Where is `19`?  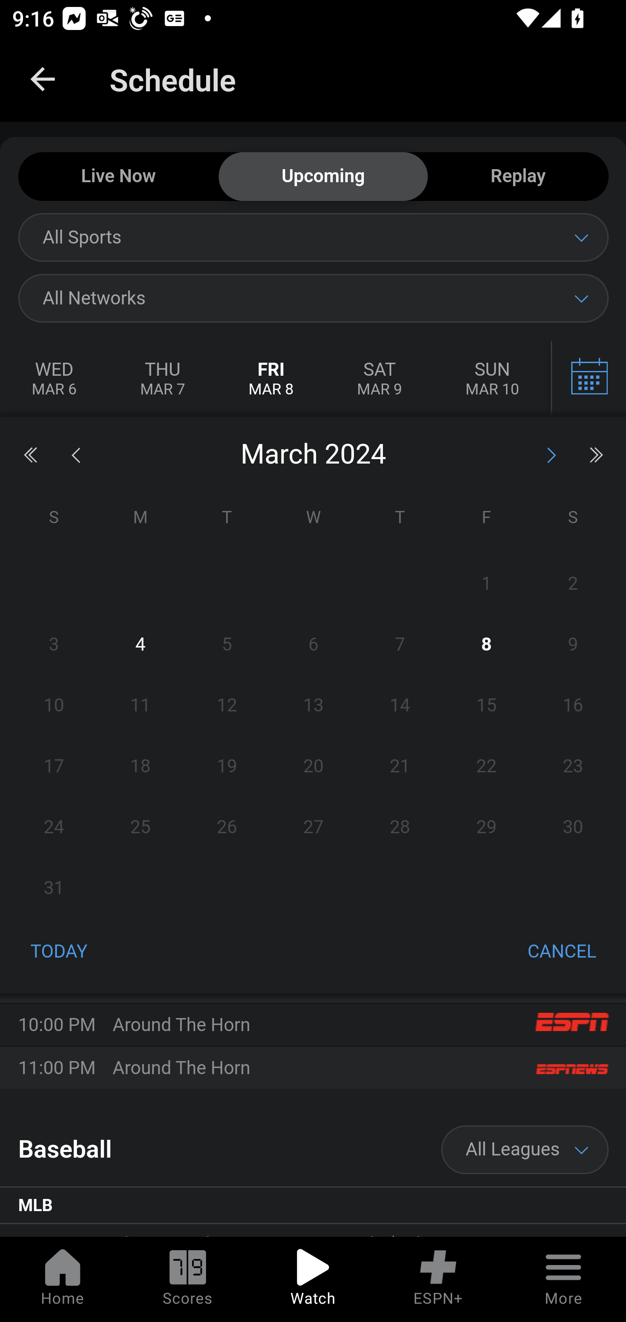 19 is located at coordinates (227, 766).